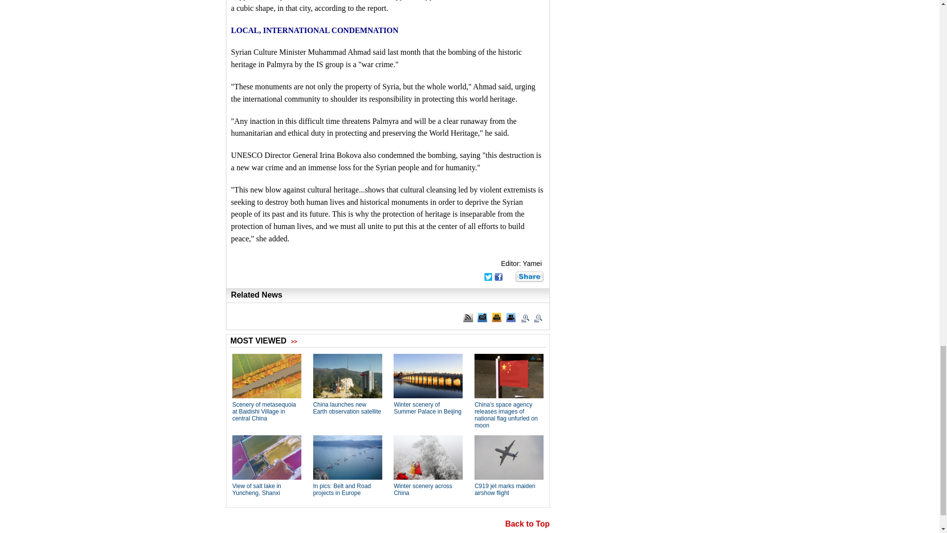 Image resolution: width=947 pixels, height=533 pixels. What do you see at coordinates (529, 276) in the screenshot?
I see `More` at bounding box center [529, 276].